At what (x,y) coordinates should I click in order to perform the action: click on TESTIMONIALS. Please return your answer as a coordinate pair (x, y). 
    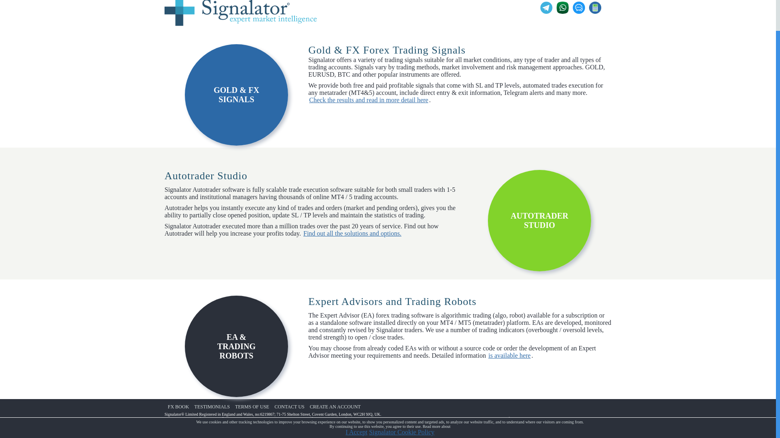
    Looking at the image, I should click on (212, 407).